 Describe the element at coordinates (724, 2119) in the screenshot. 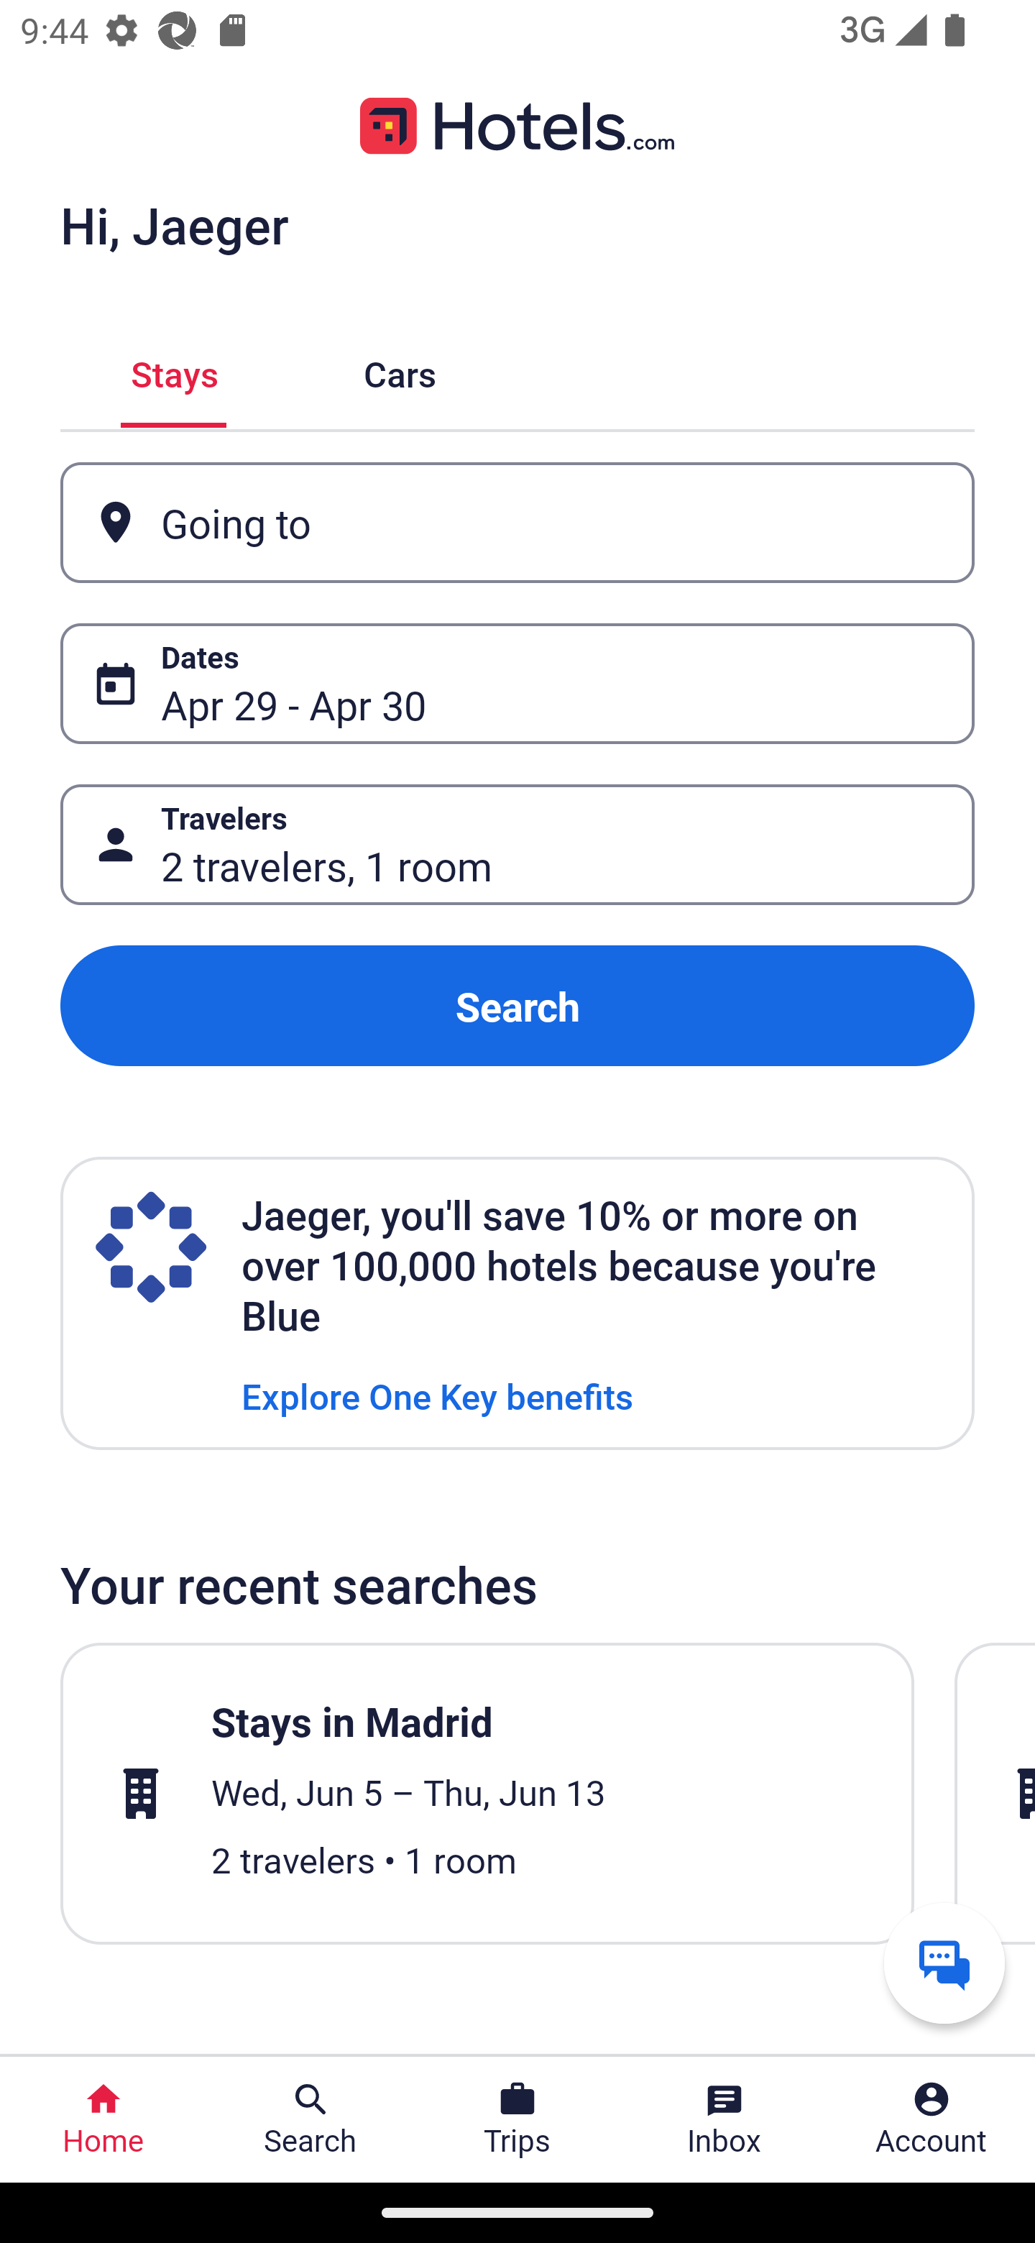

I see `Inbox Inbox Button` at that location.